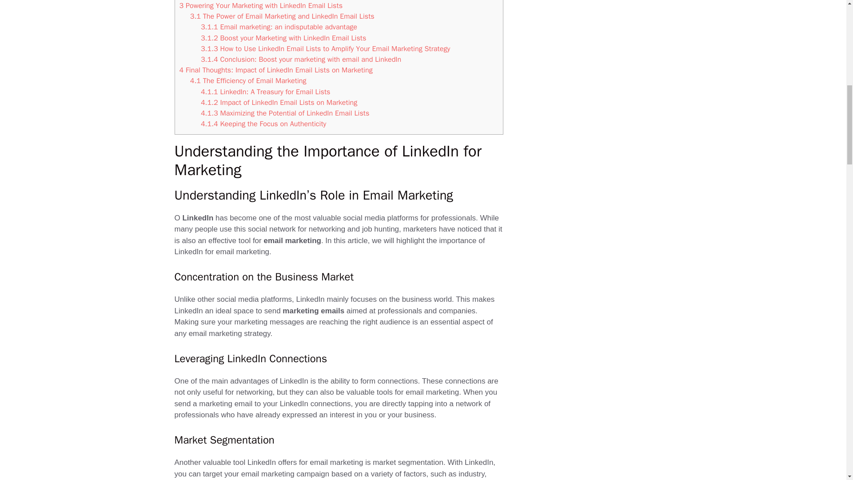 Image resolution: width=853 pixels, height=480 pixels. I want to click on 4.1.2 Impact of LinkedIn Email Lists on Marketing, so click(279, 102).